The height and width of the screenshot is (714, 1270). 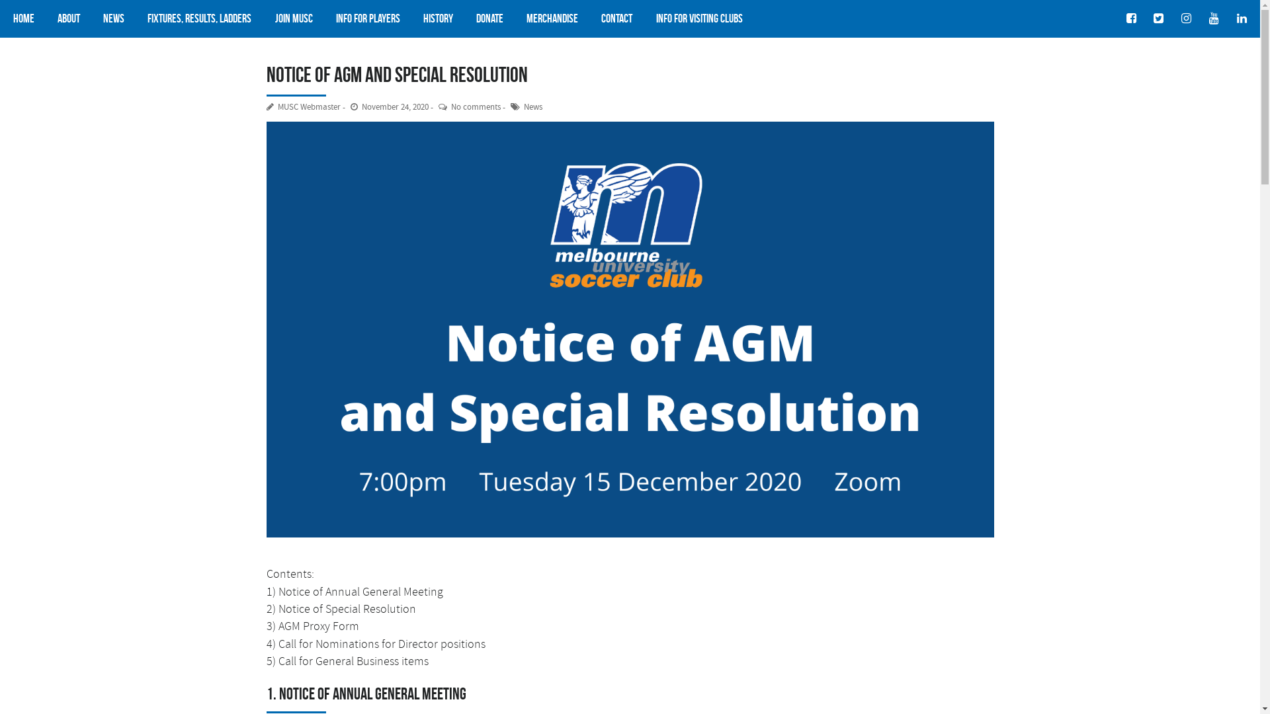 What do you see at coordinates (386, 107) in the screenshot?
I see `November 24, 2020` at bounding box center [386, 107].